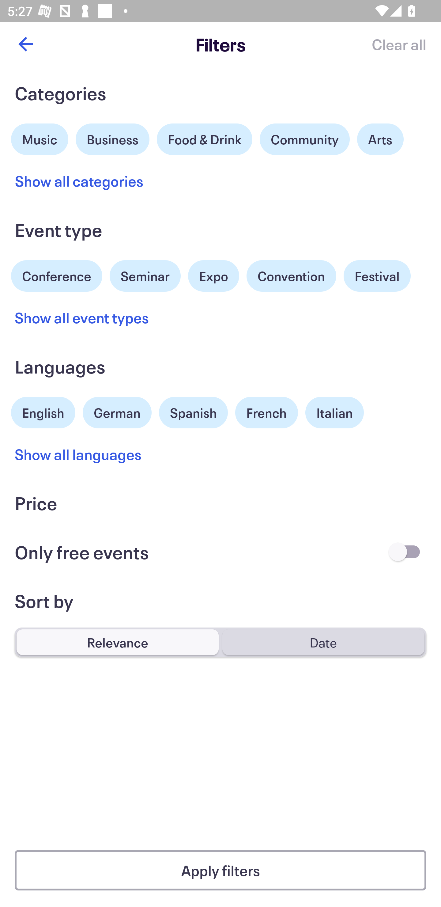 Image resolution: width=441 pixels, height=907 pixels. Describe the element at coordinates (118, 642) in the screenshot. I see `Relevance` at that location.